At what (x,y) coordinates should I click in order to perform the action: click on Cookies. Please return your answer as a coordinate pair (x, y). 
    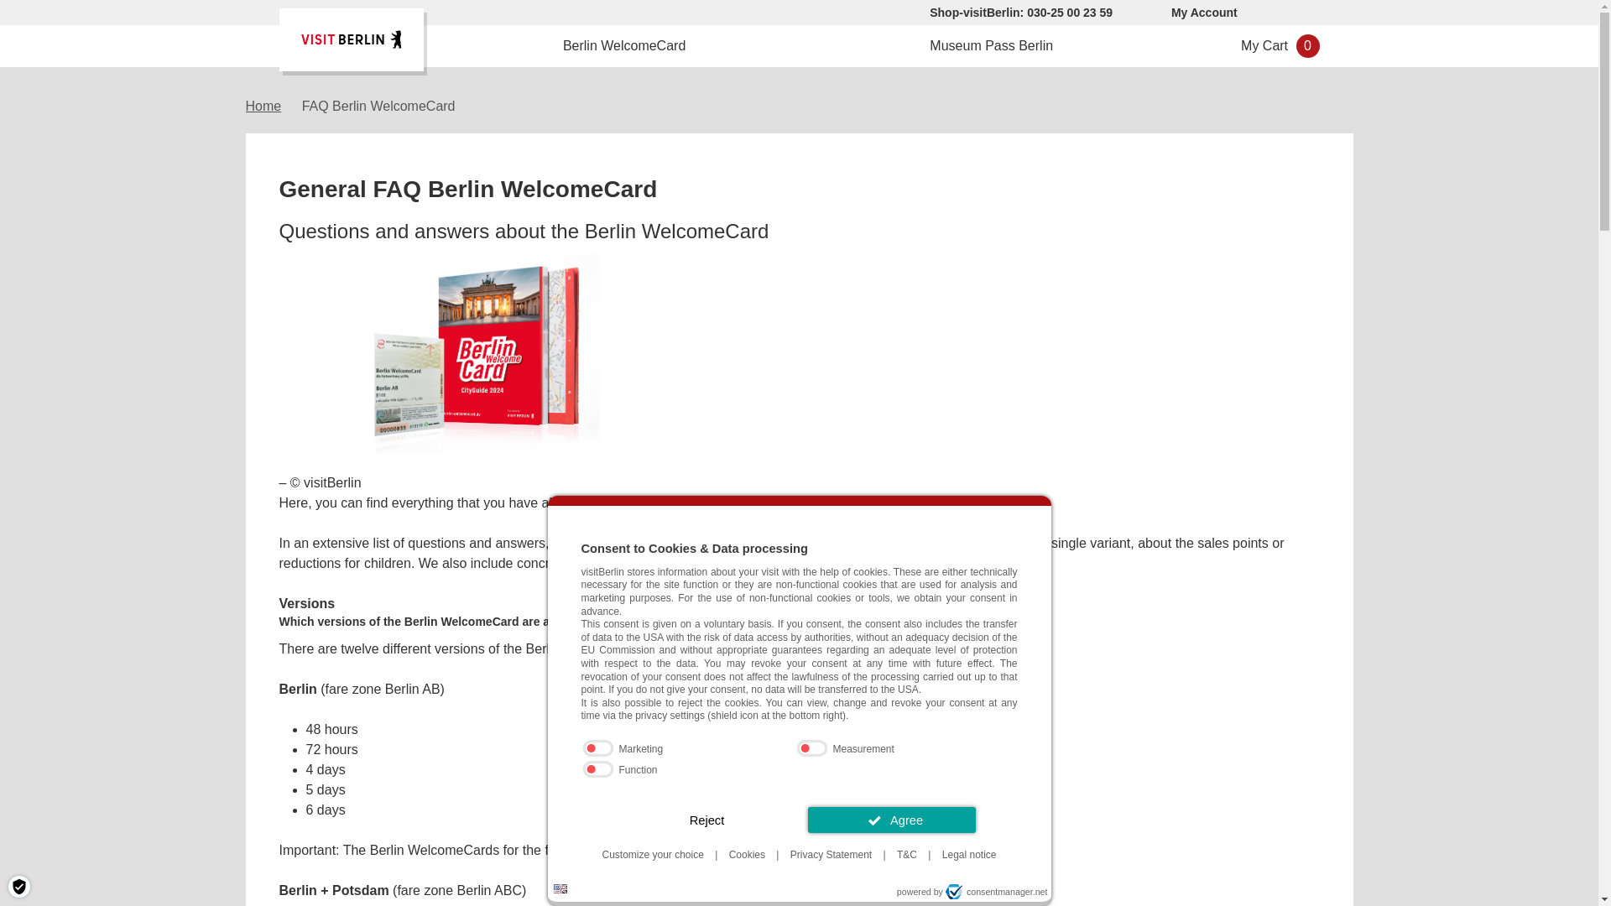
    Looking at the image, I should click on (747, 854).